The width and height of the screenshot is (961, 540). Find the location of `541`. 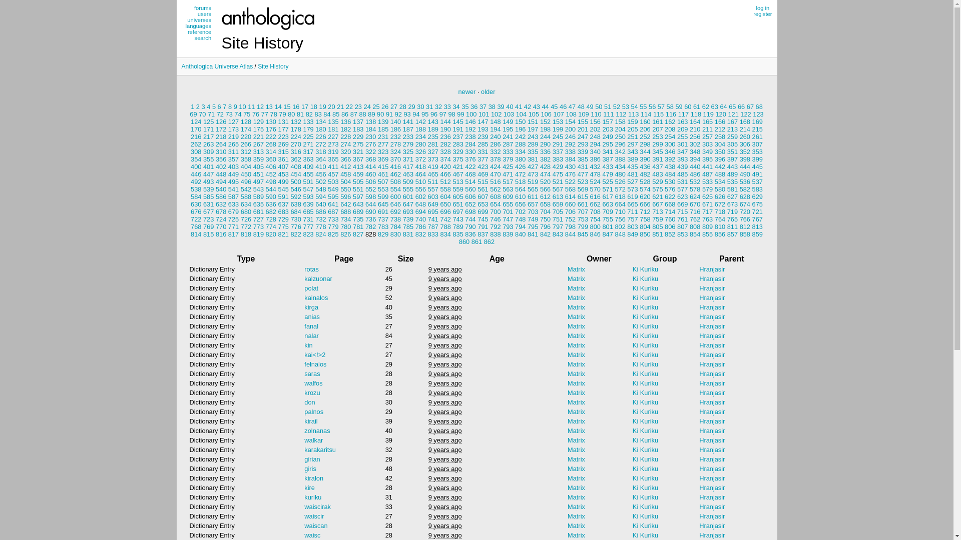

541 is located at coordinates (233, 189).